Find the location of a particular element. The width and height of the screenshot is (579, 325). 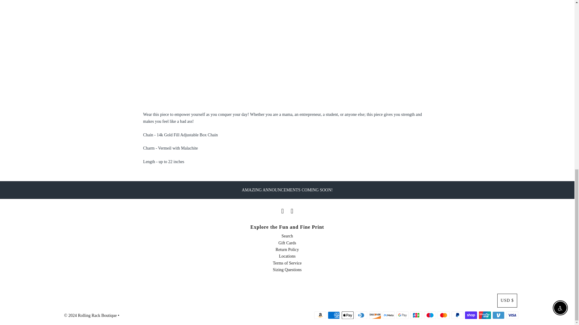

Visa is located at coordinates (512, 315).